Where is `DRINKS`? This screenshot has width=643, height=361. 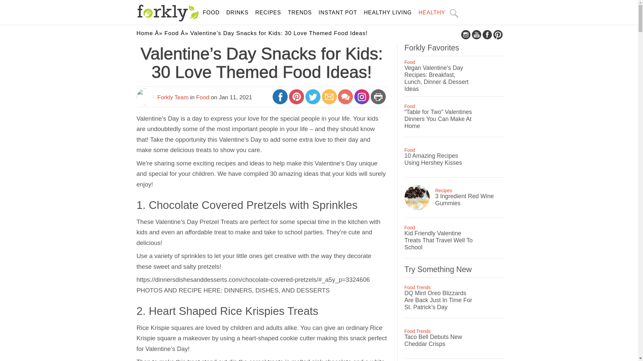 DRINKS is located at coordinates (237, 13).